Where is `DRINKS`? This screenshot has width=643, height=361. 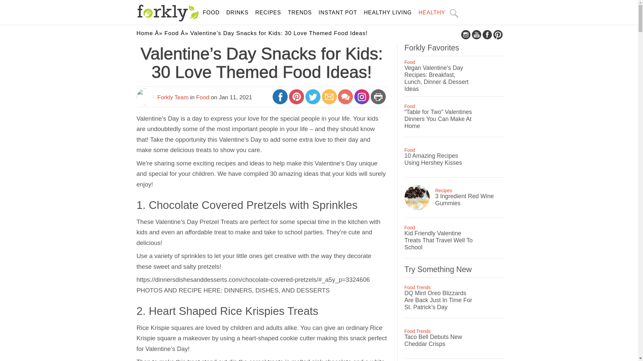 DRINKS is located at coordinates (237, 13).